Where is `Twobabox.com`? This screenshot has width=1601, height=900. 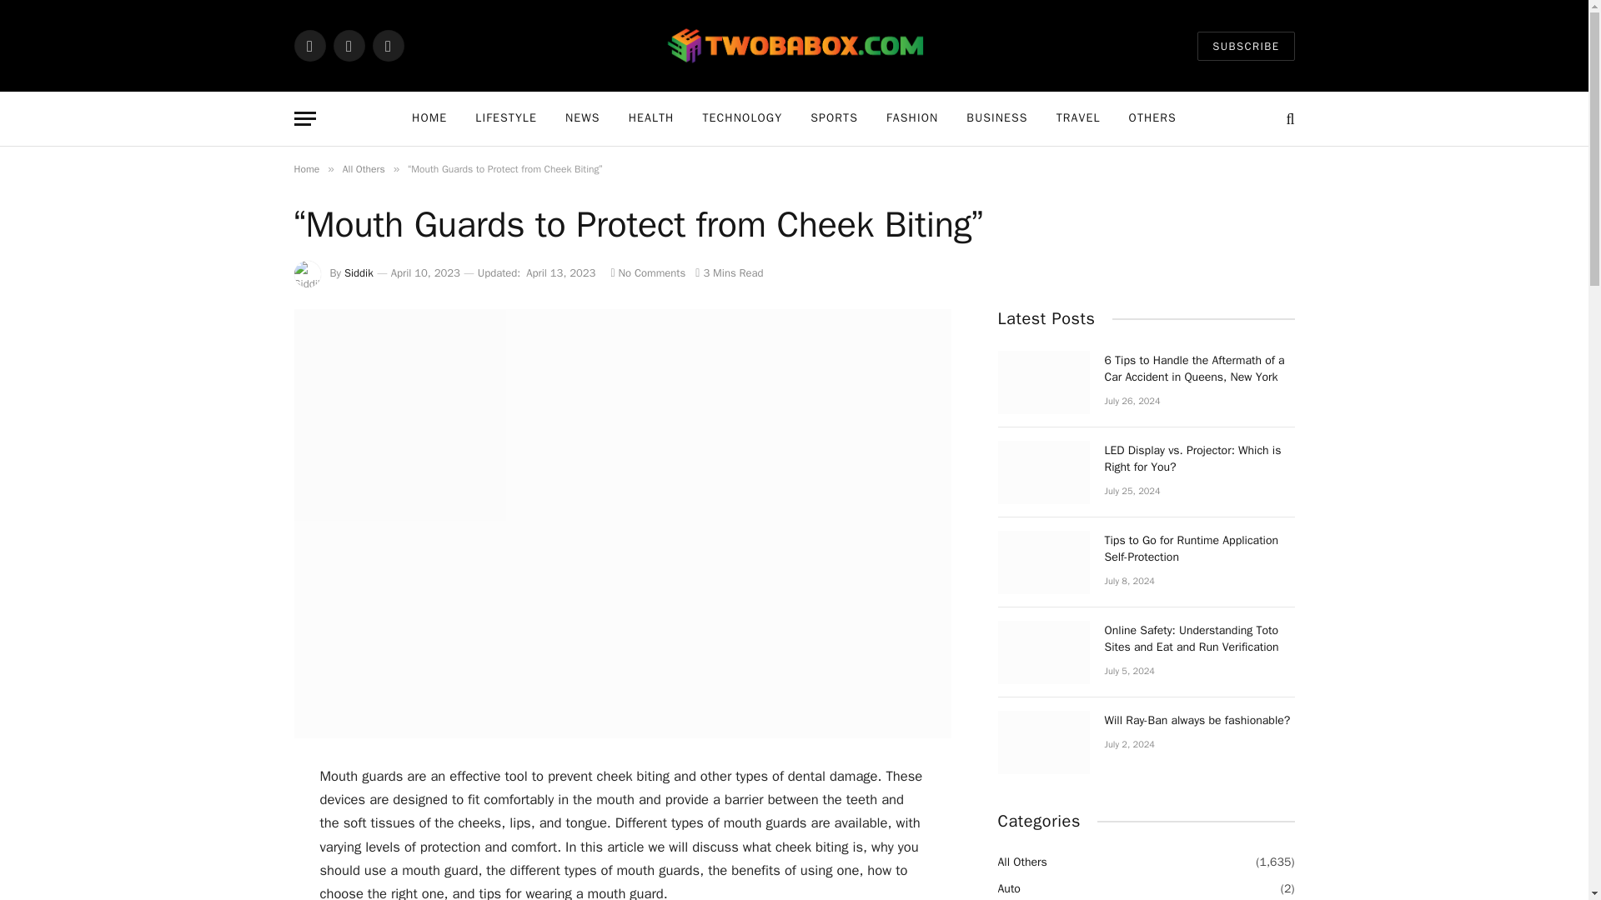
Twobabox.com is located at coordinates (794, 46).